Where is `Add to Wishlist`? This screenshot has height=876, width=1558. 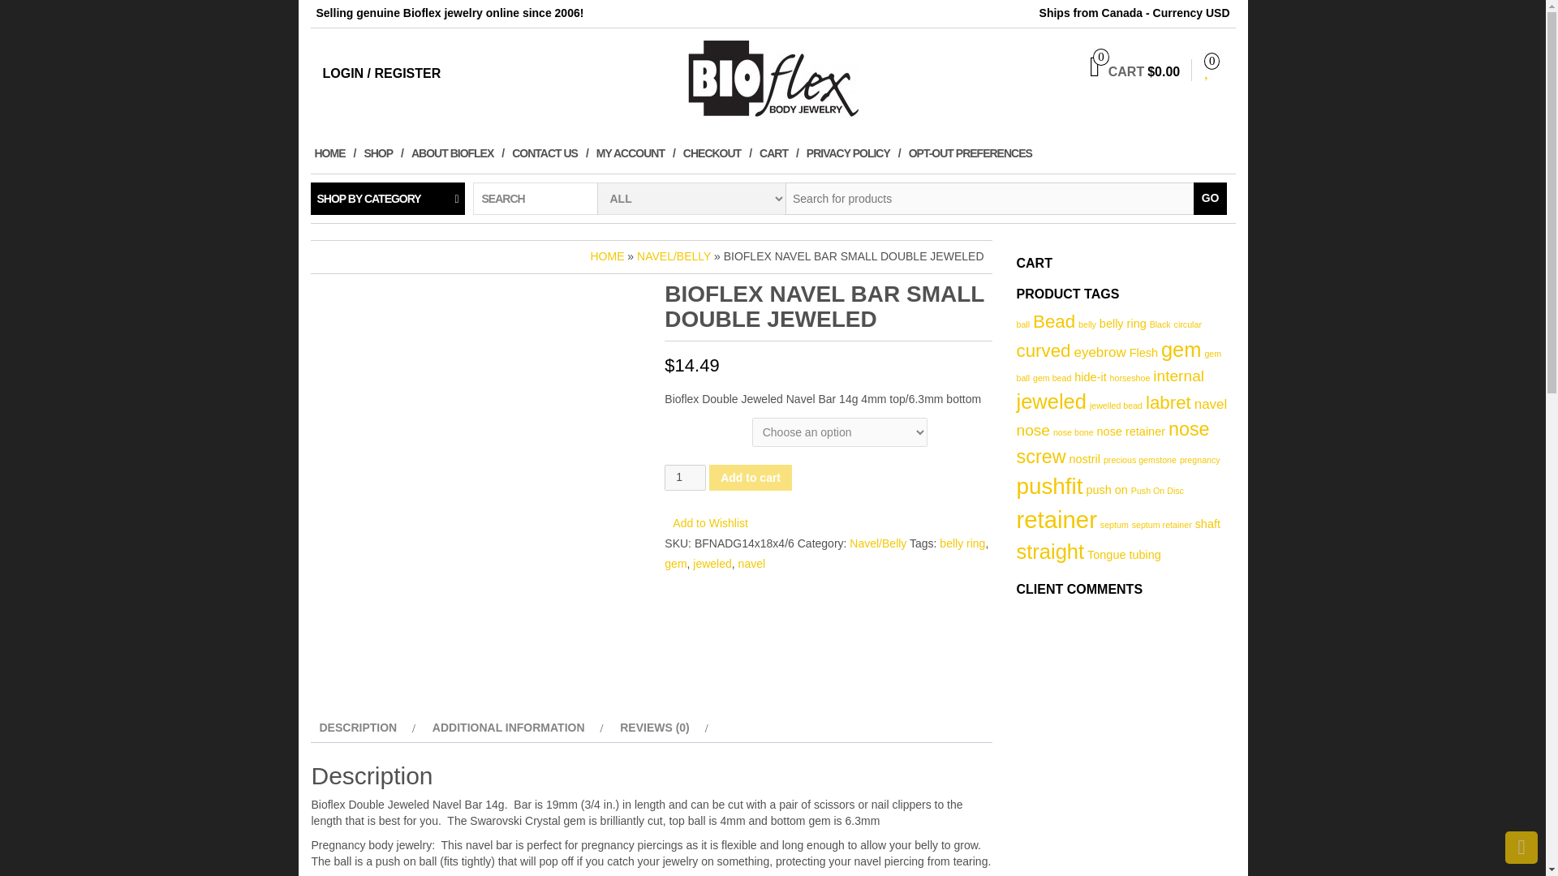 Add to Wishlist is located at coordinates (710, 523).